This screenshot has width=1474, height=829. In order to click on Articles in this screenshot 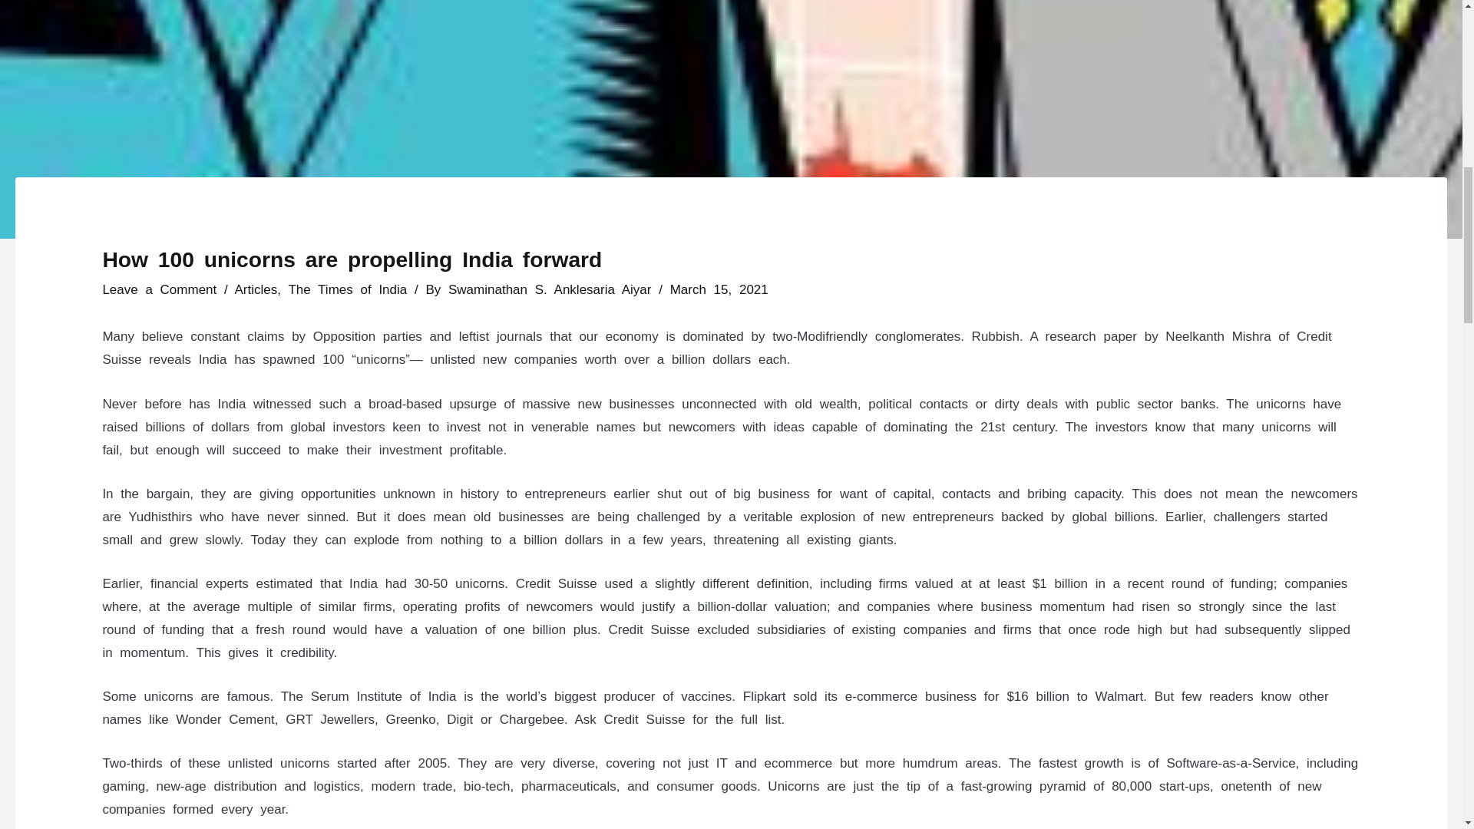, I will do `click(256, 289)`.